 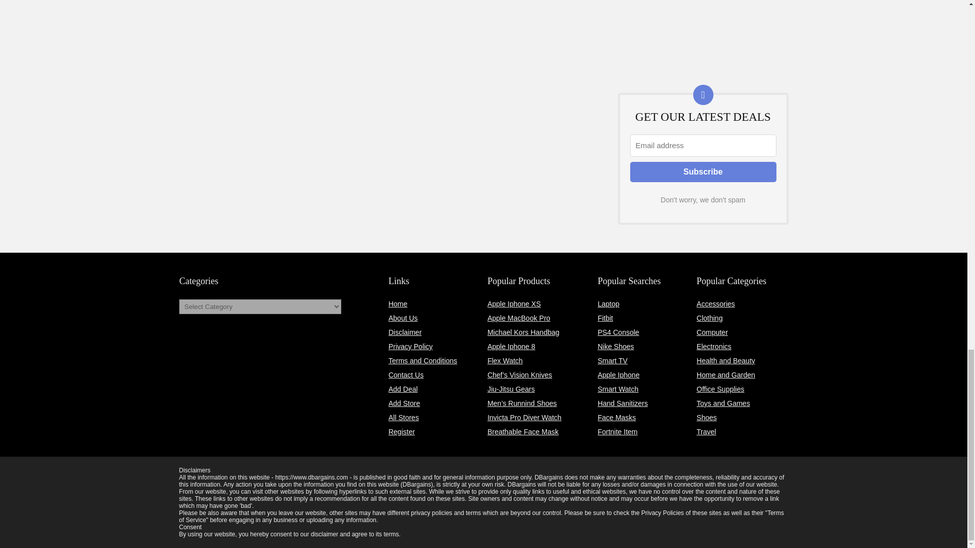 I want to click on Subscribe, so click(x=703, y=172).